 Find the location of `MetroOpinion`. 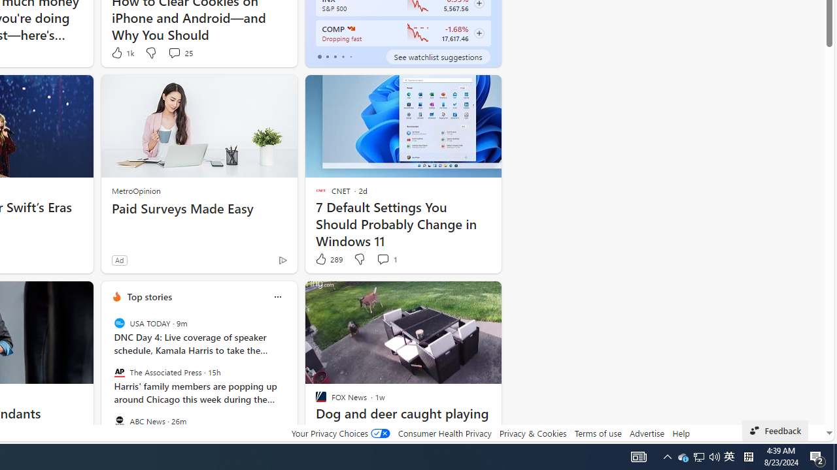

MetroOpinion is located at coordinates (136, 191).